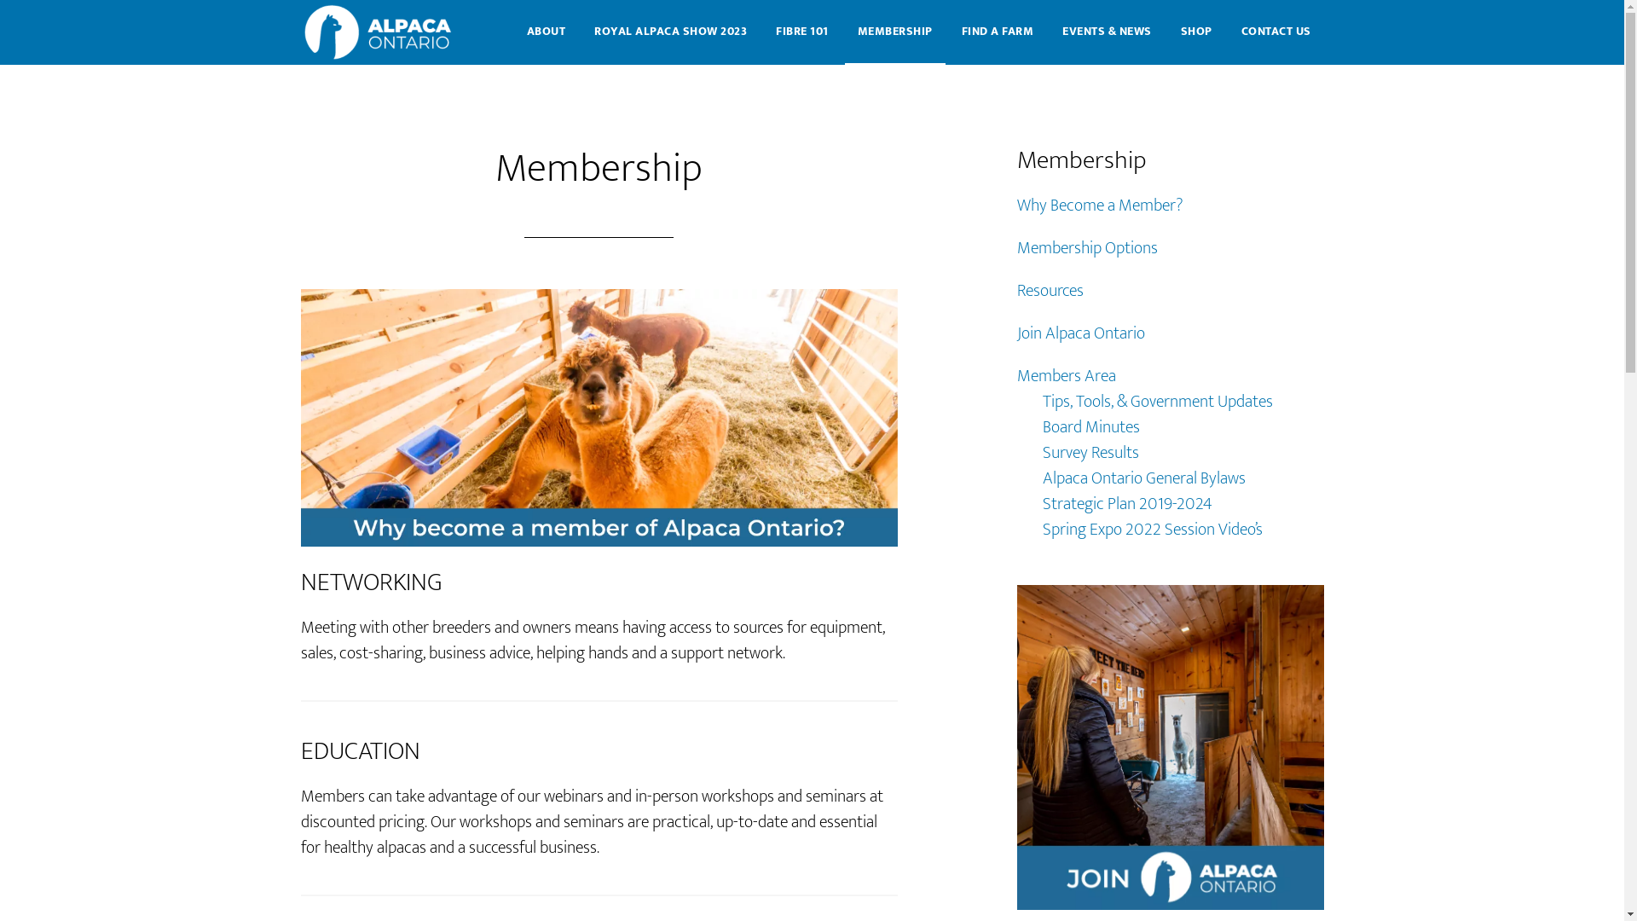 This screenshot has height=921, width=1637. I want to click on Tips, Tools, & Government Updates, so click(1157, 402).